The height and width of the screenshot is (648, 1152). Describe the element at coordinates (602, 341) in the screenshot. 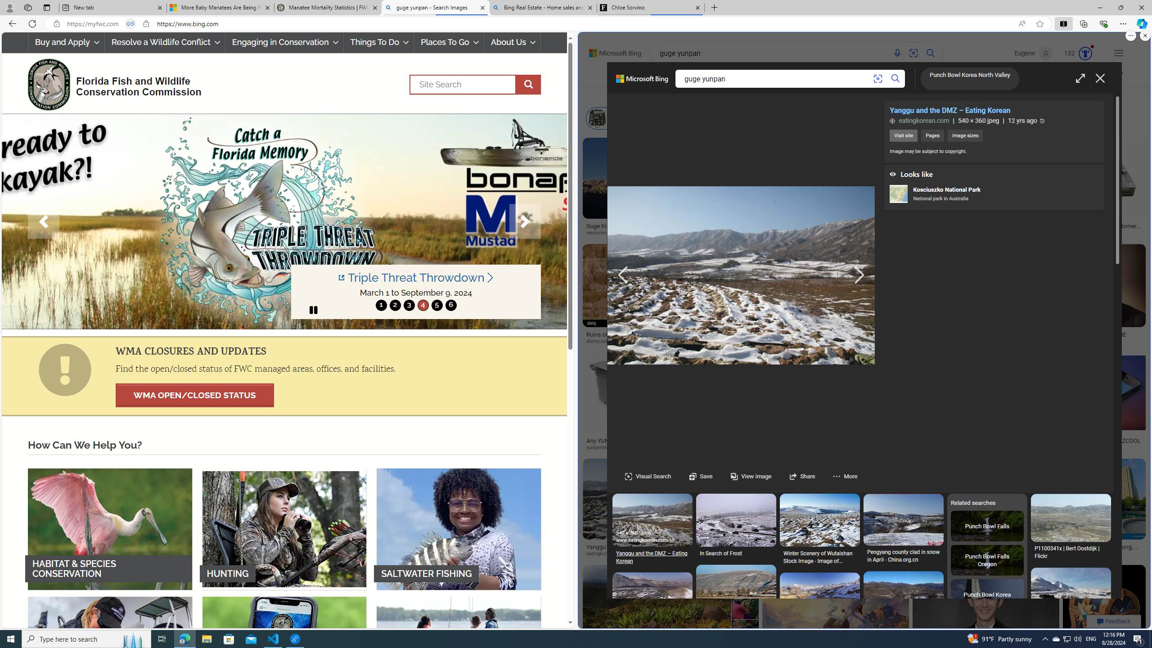

I see `alamy.com` at that location.